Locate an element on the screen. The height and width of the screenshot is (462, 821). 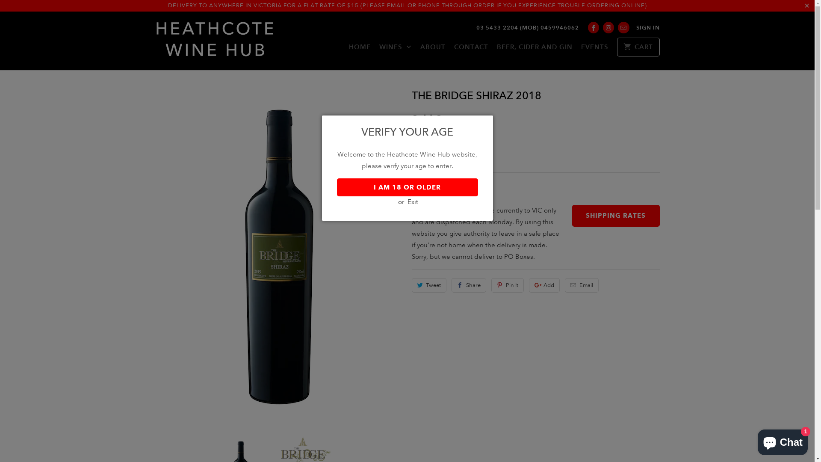
Heathcote Wine Hub on Facebook is located at coordinates (594, 27).